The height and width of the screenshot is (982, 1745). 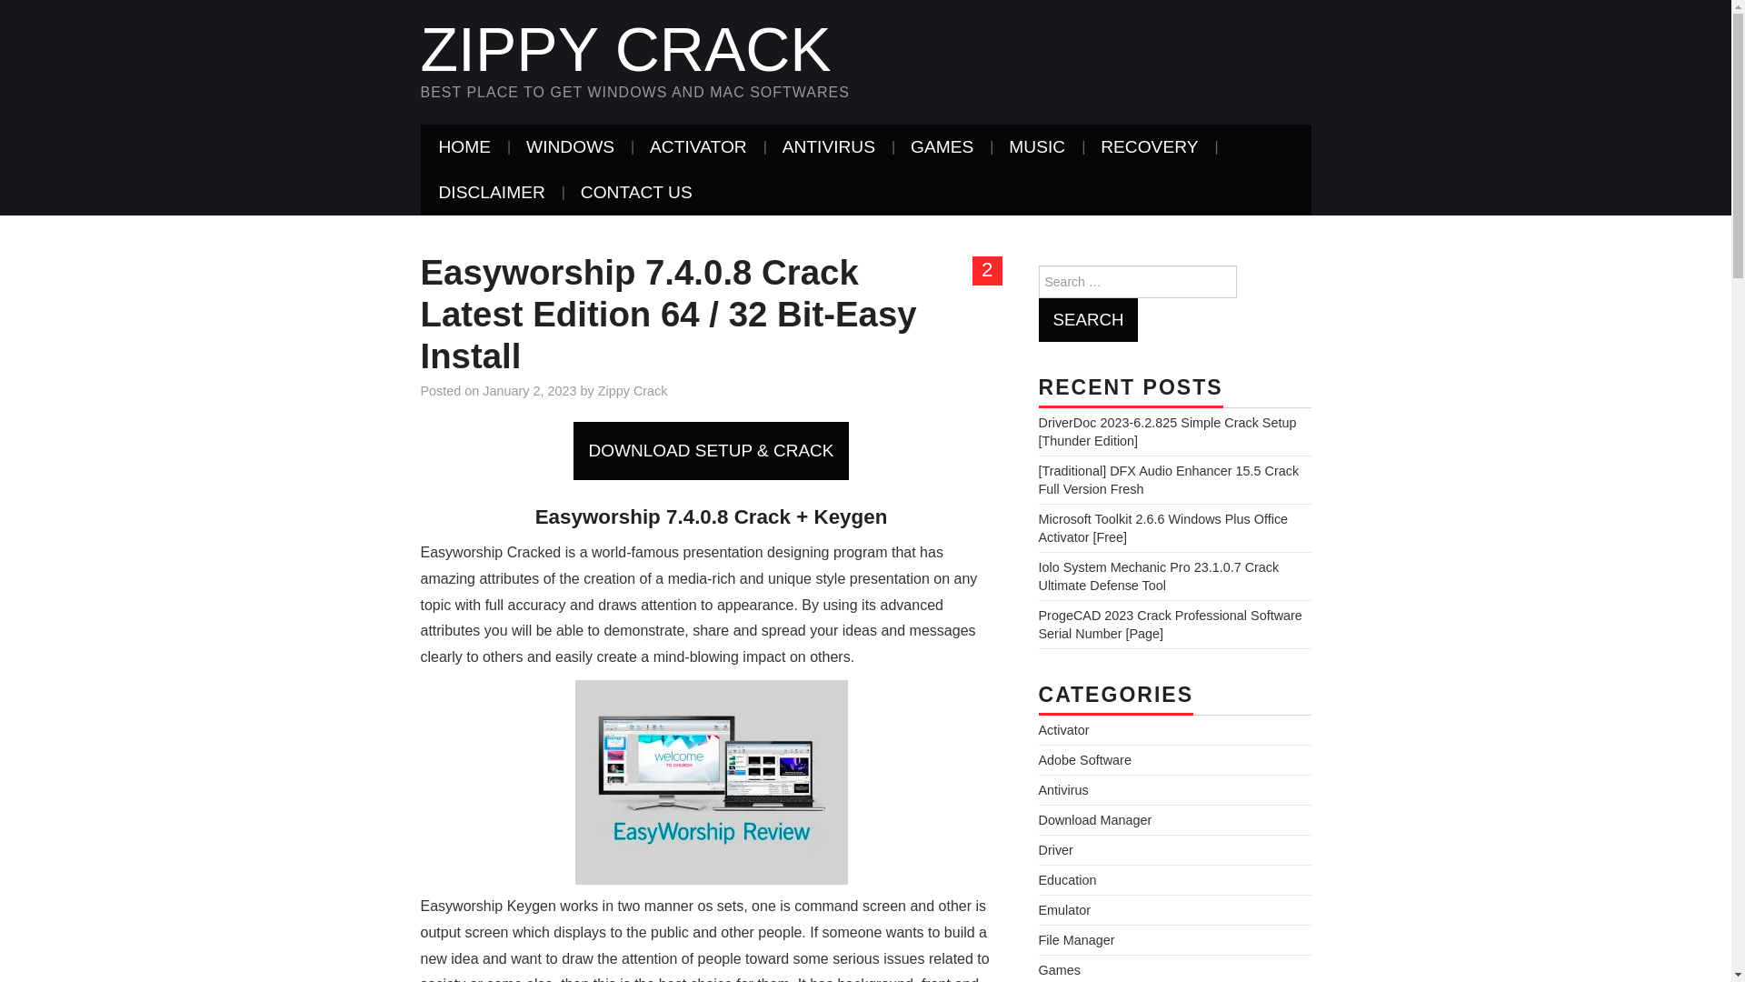 What do you see at coordinates (1037, 147) in the screenshot?
I see `MUSIC` at bounding box center [1037, 147].